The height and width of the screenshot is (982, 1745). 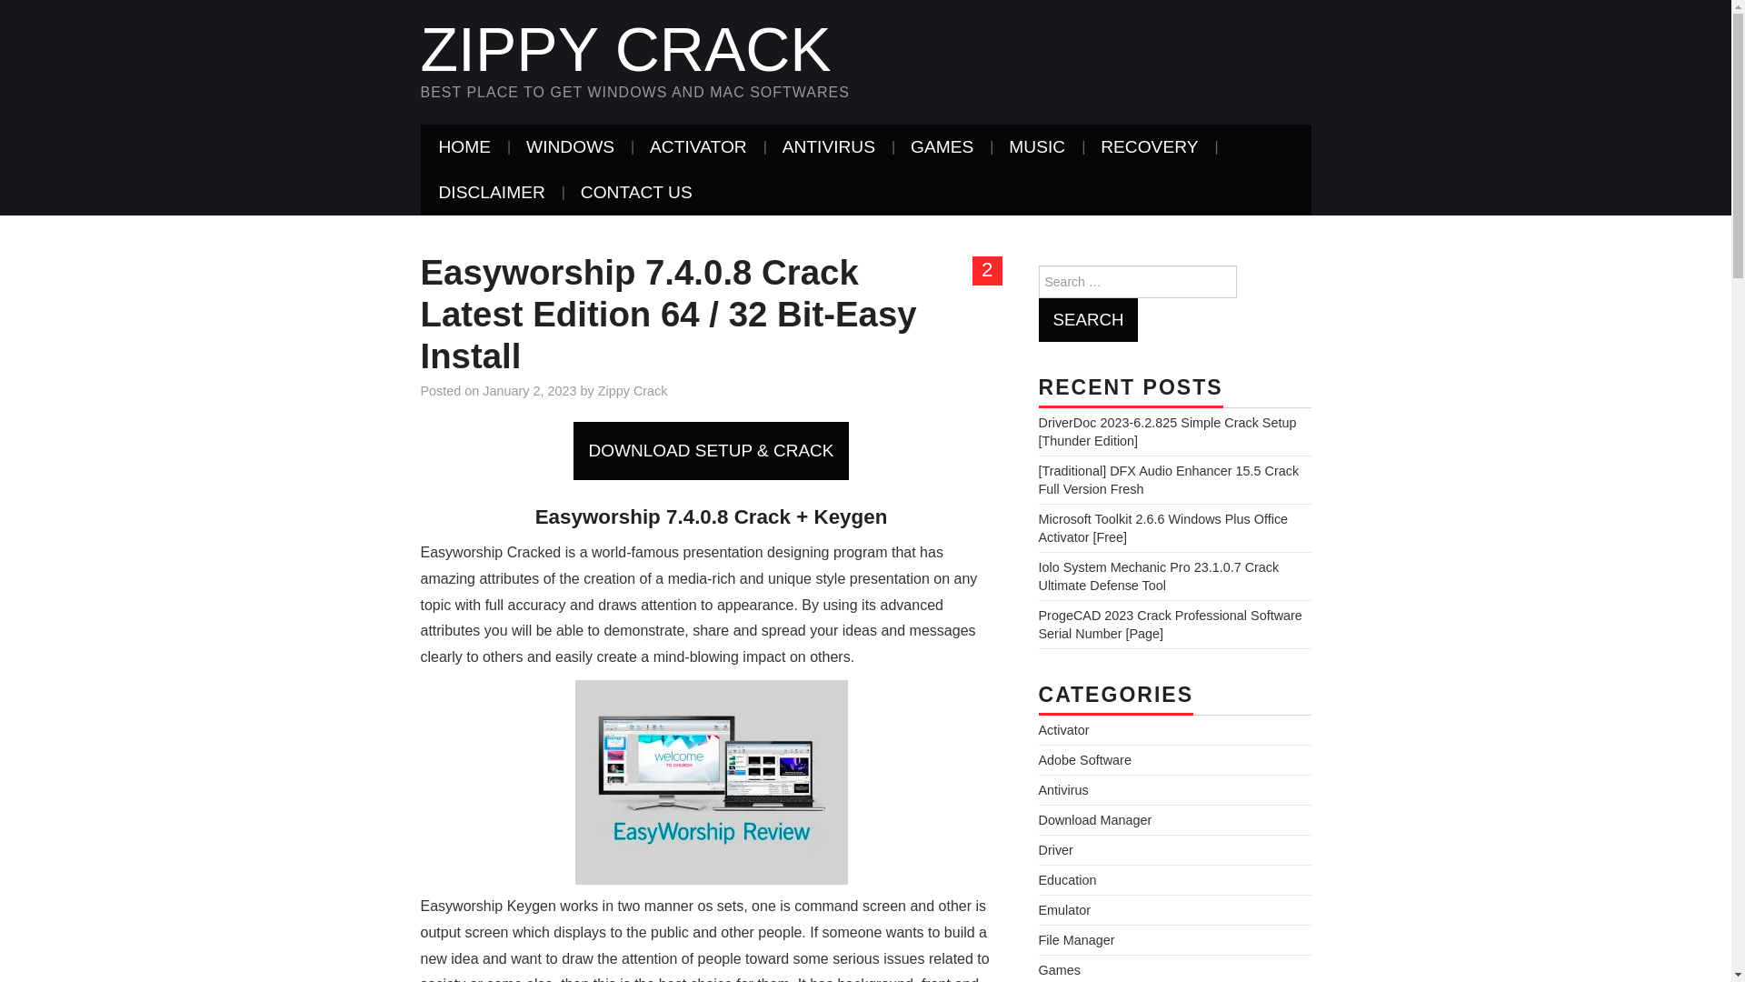 What do you see at coordinates (1037, 147) in the screenshot?
I see `MUSIC` at bounding box center [1037, 147].